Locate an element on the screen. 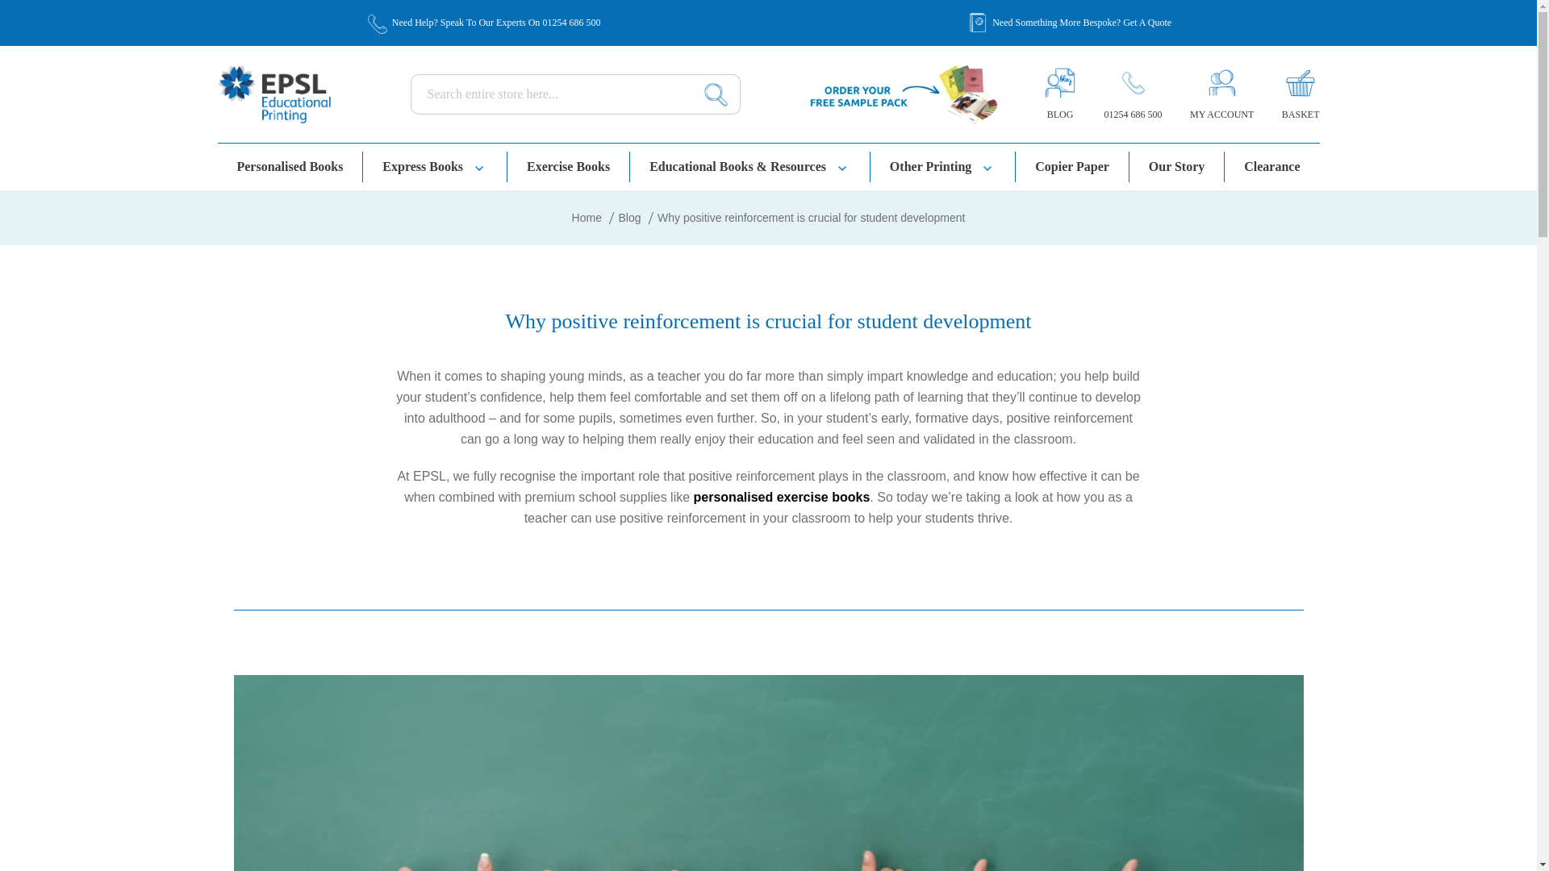 Image resolution: width=1549 pixels, height=871 pixels. Express Books is located at coordinates (435, 166).